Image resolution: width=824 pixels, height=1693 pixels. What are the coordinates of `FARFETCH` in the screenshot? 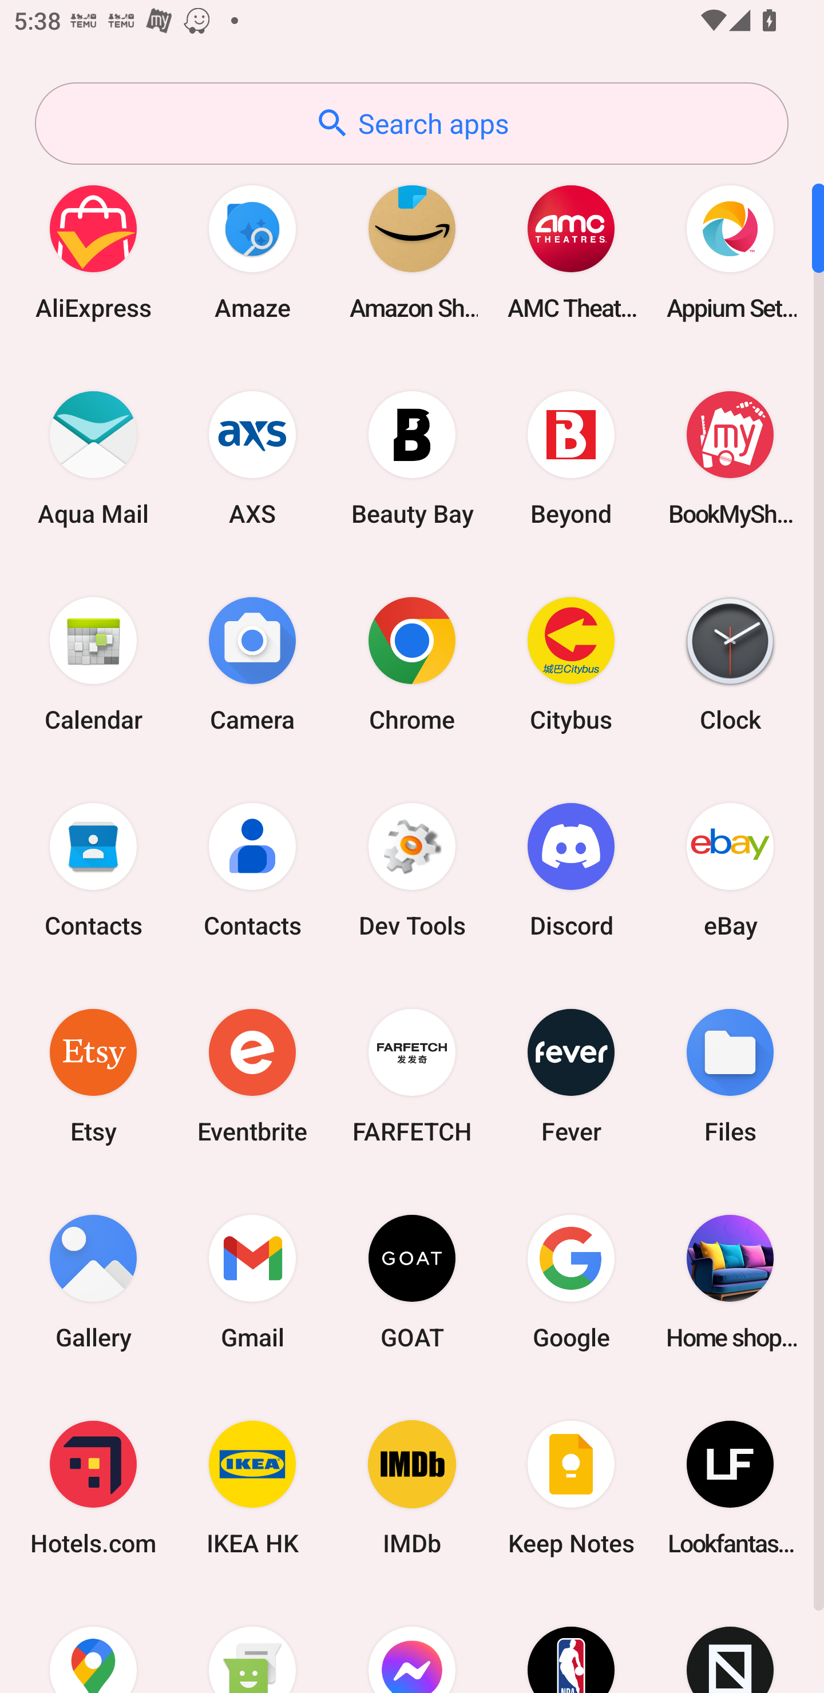 It's located at (412, 1075).